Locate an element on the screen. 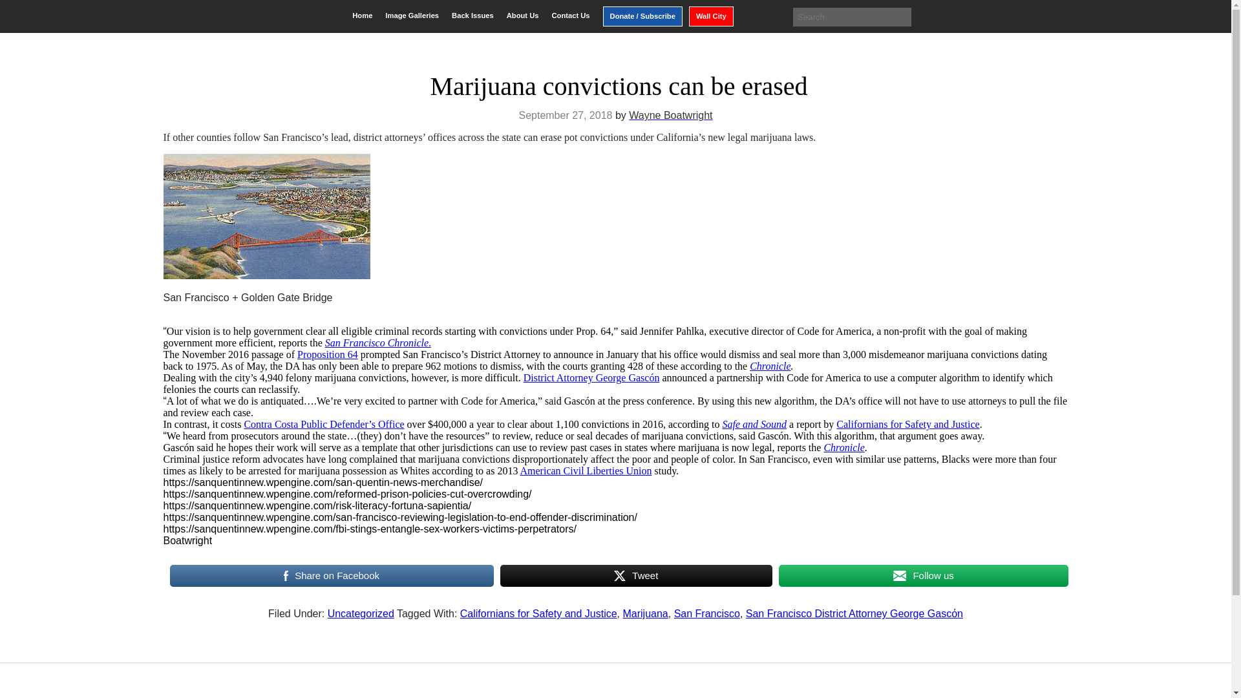 The width and height of the screenshot is (1241, 698). Californians for Safety and Justice is located at coordinates (538, 613).